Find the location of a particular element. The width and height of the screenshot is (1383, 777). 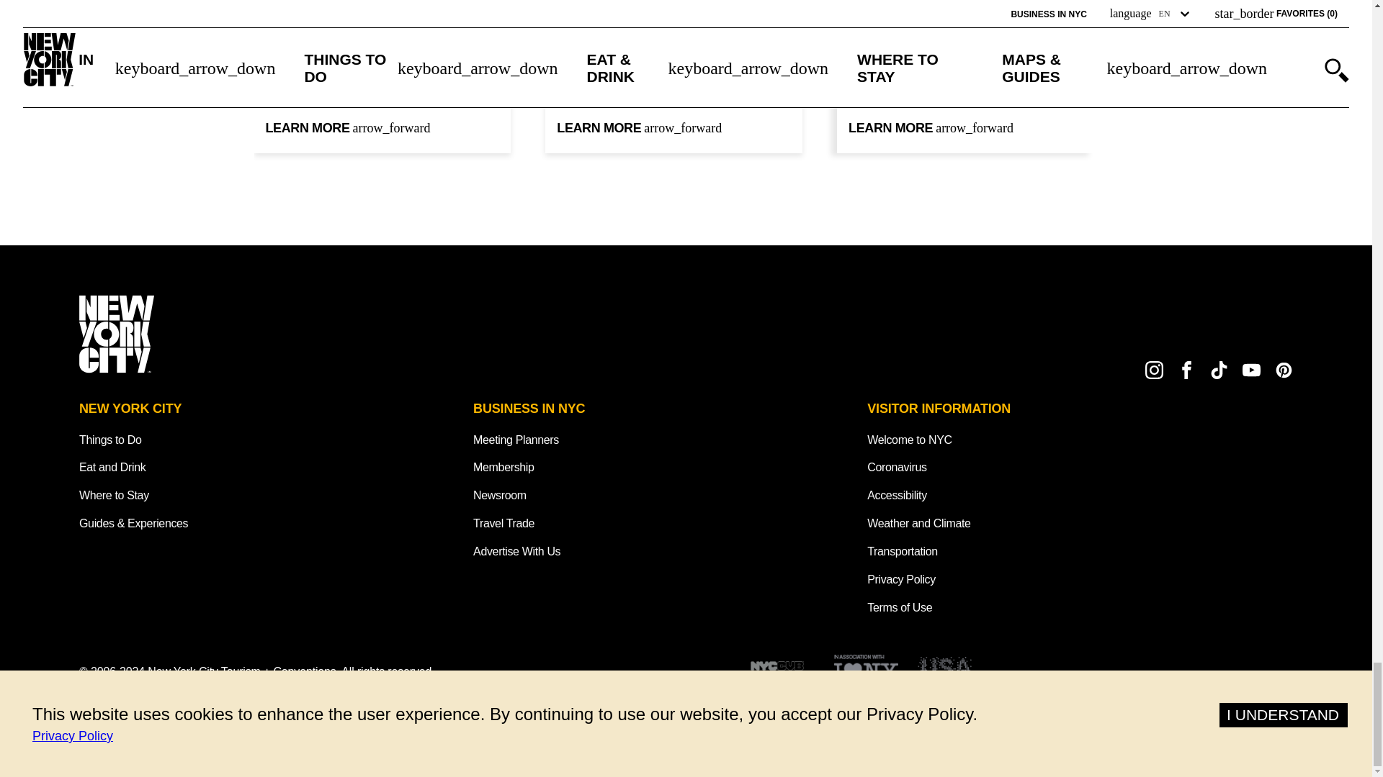

New York City Tourism and Conventions Instagram is located at coordinates (1154, 370).